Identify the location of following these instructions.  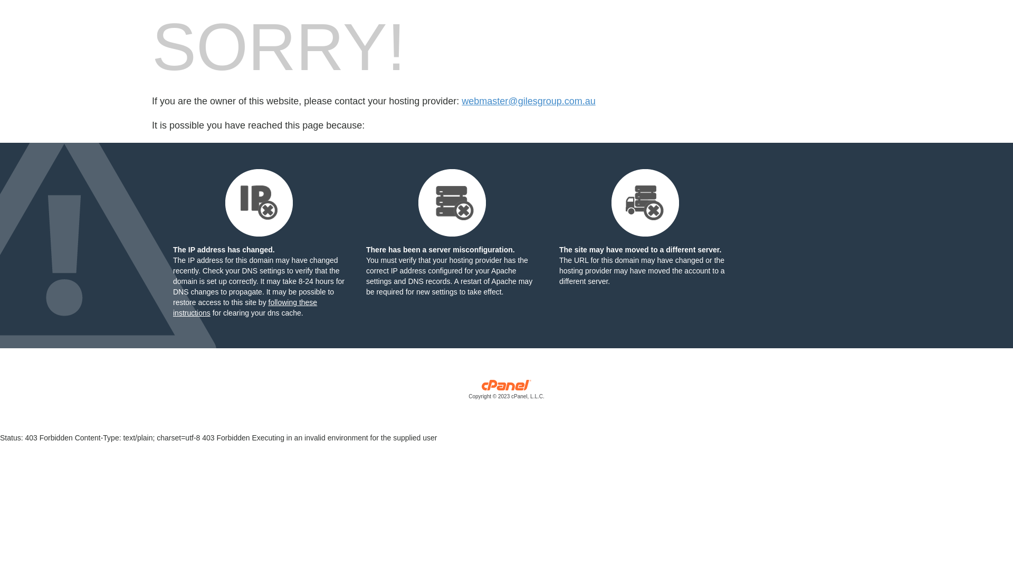
(245, 308).